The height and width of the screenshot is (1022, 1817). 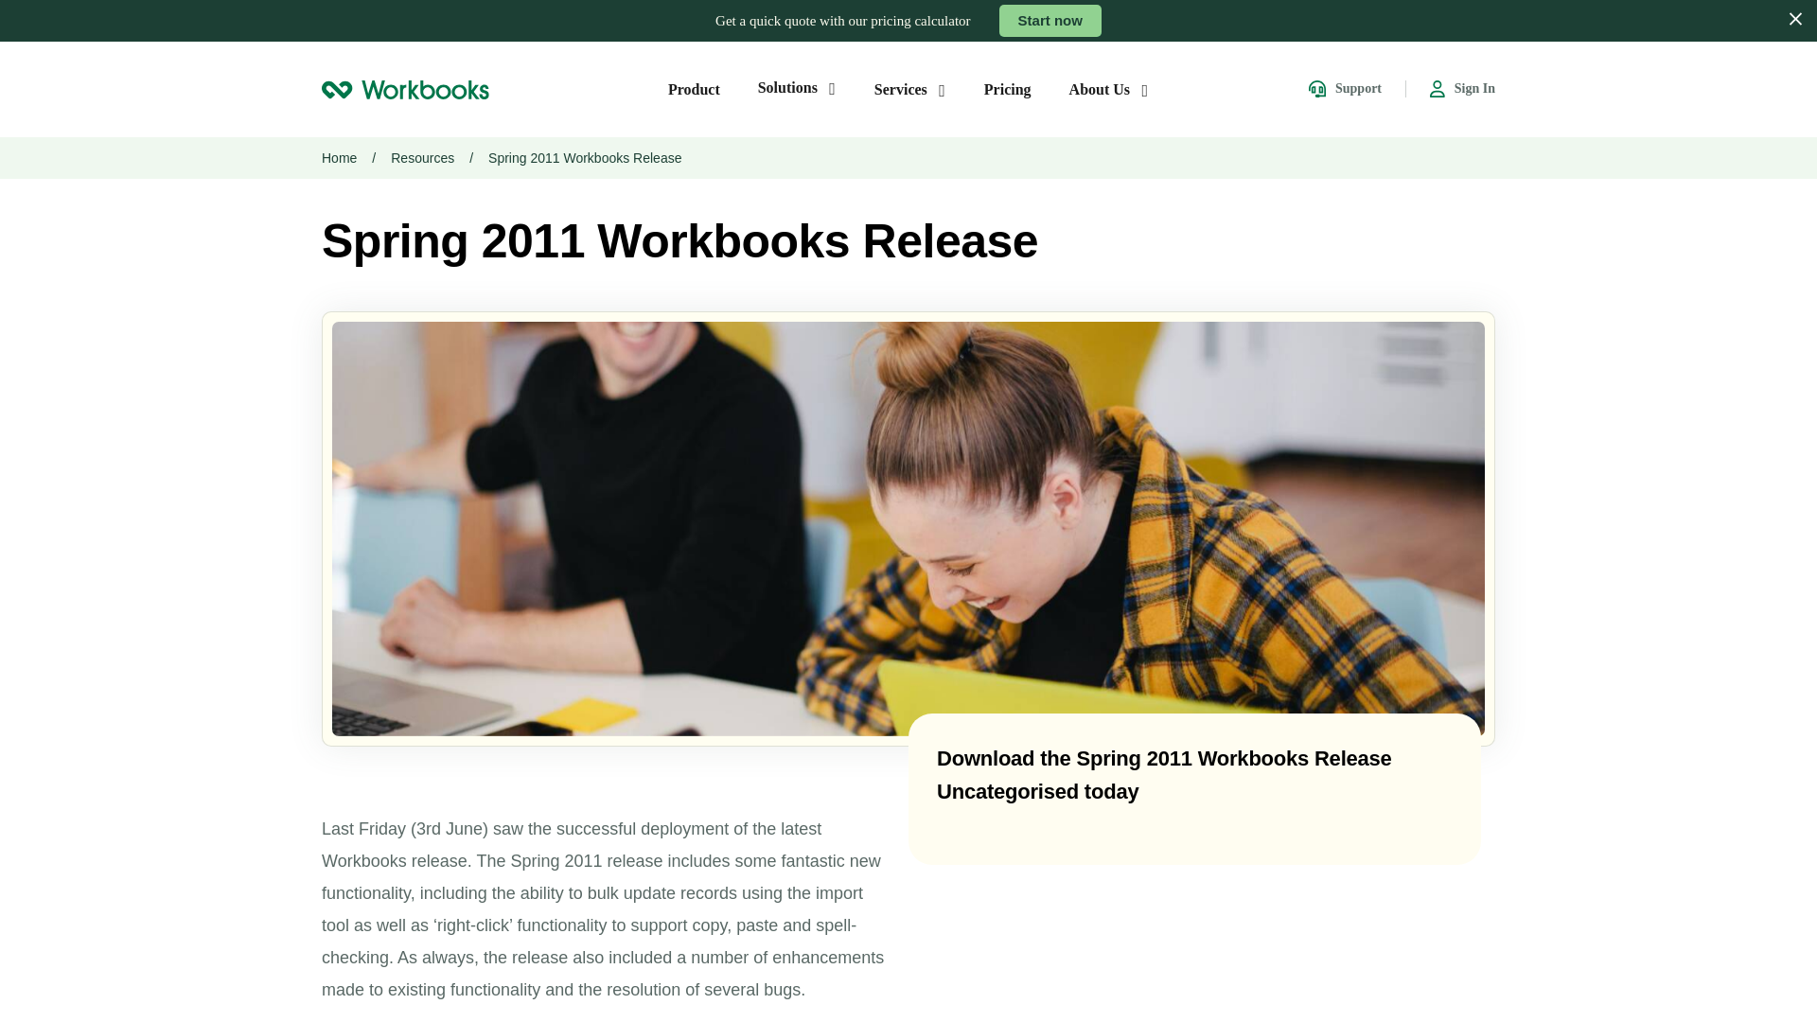 I want to click on Product, so click(x=694, y=89).